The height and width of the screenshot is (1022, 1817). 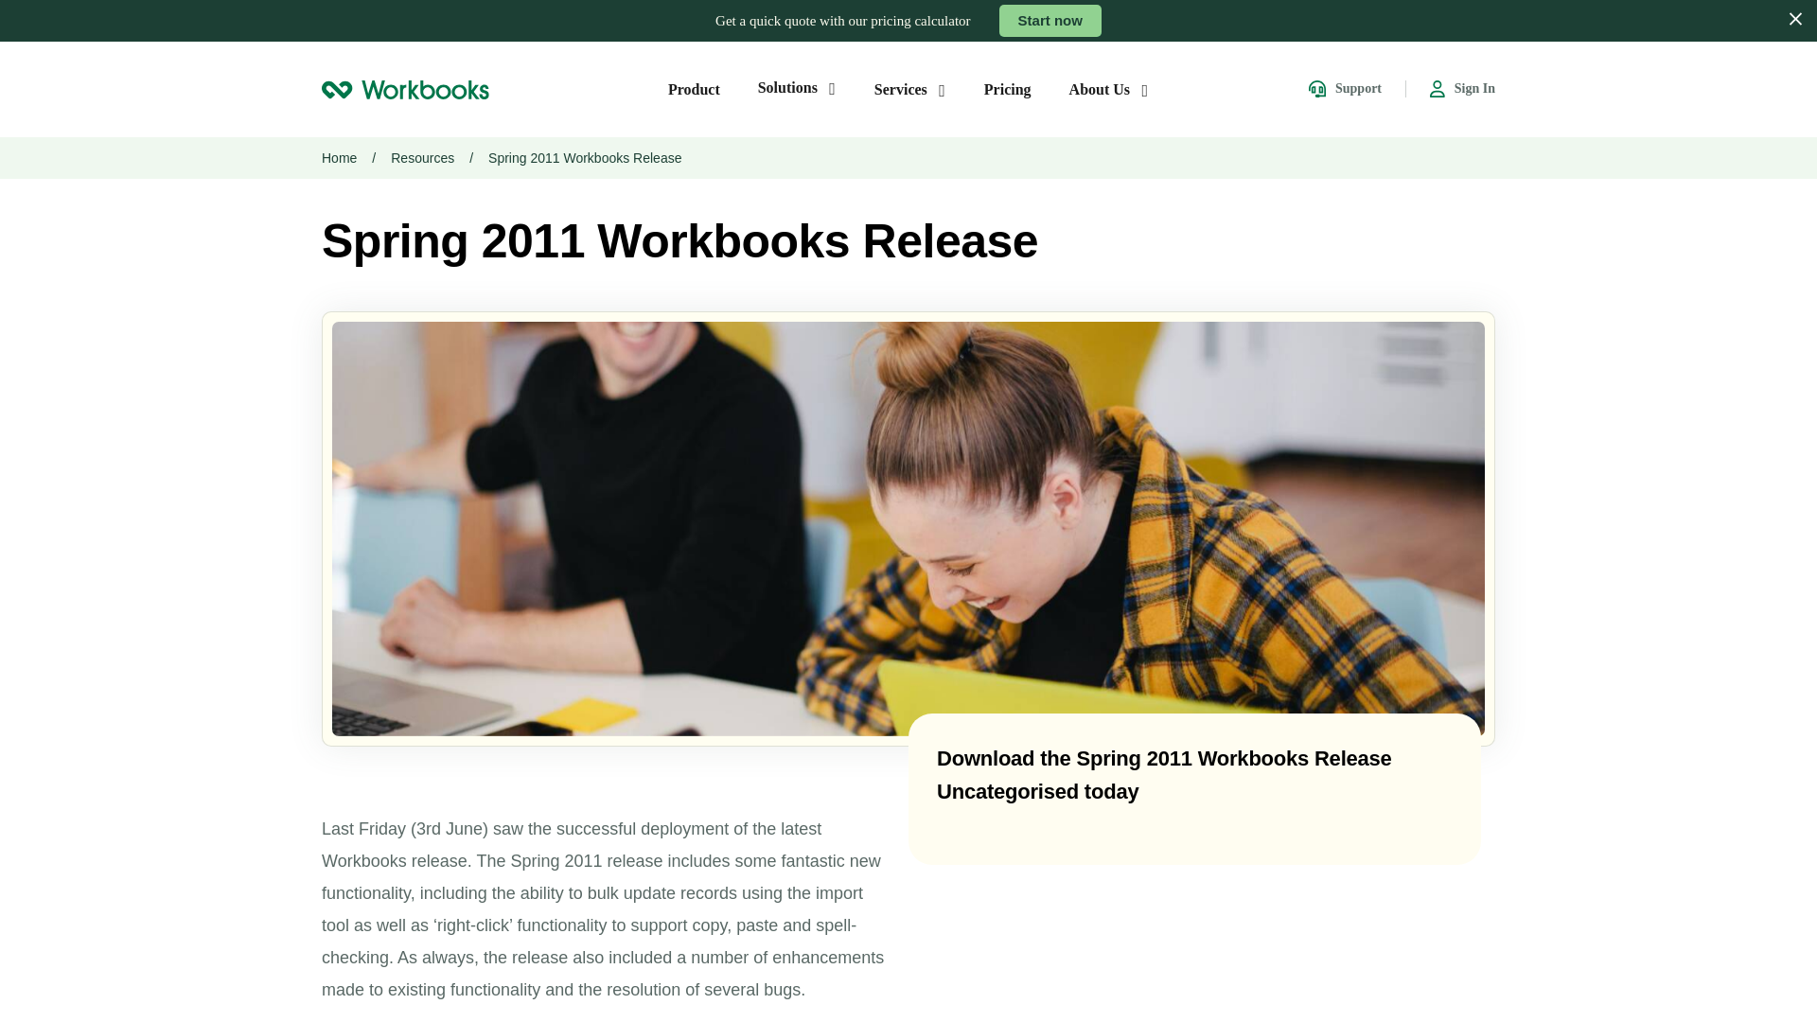 I want to click on Product, so click(x=694, y=89).